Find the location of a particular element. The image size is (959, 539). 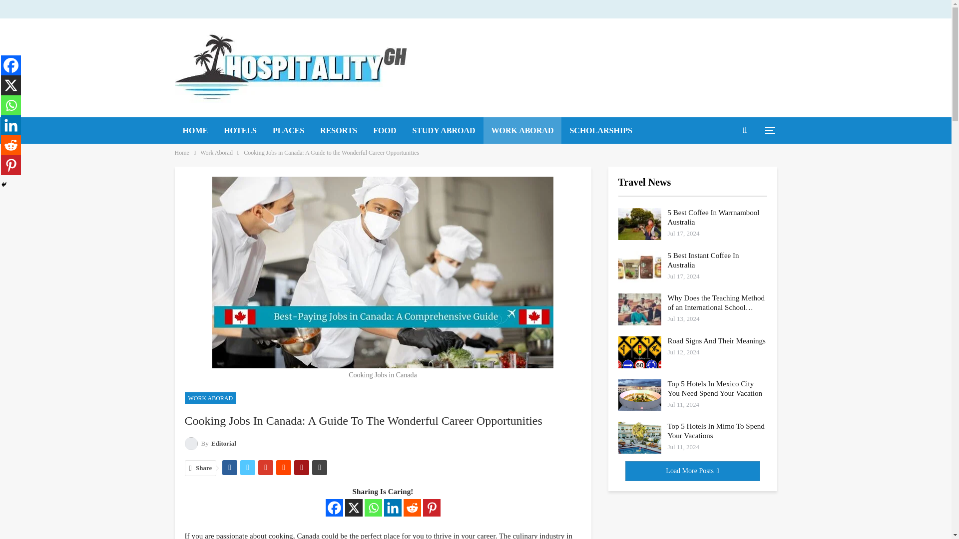

Home is located at coordinates (182, 153).